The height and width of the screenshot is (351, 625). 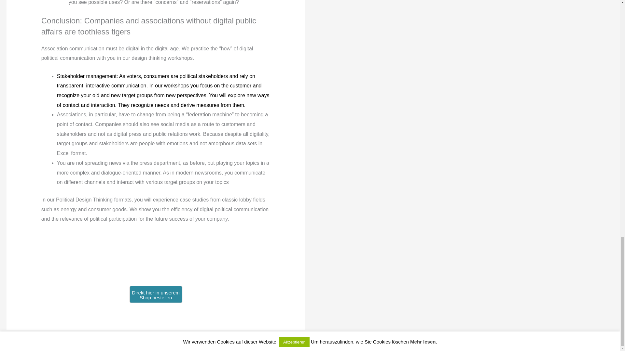 What do you see at coordinates (156, 294) in the screenshot?
I see `Direkt hier in unserem Shop bestellen` at bounding box center [156, 294].